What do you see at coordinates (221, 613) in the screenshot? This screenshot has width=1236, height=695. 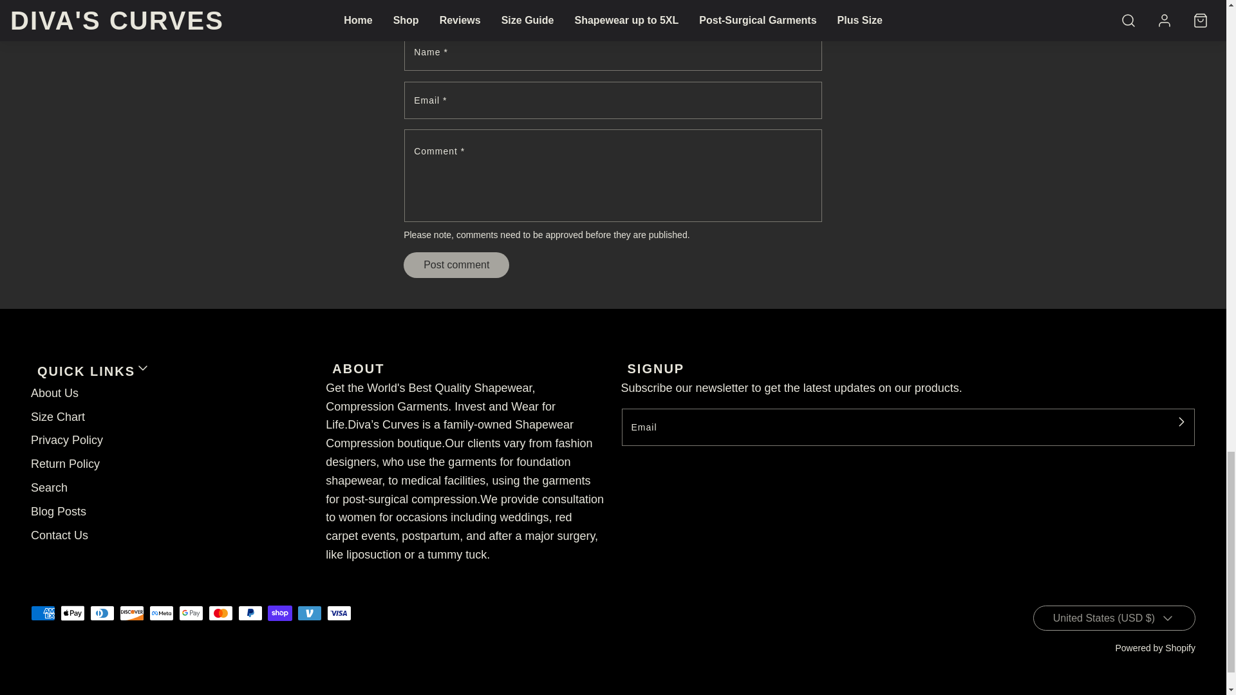 I see `Mastercard` at bounding box center [221, 613].